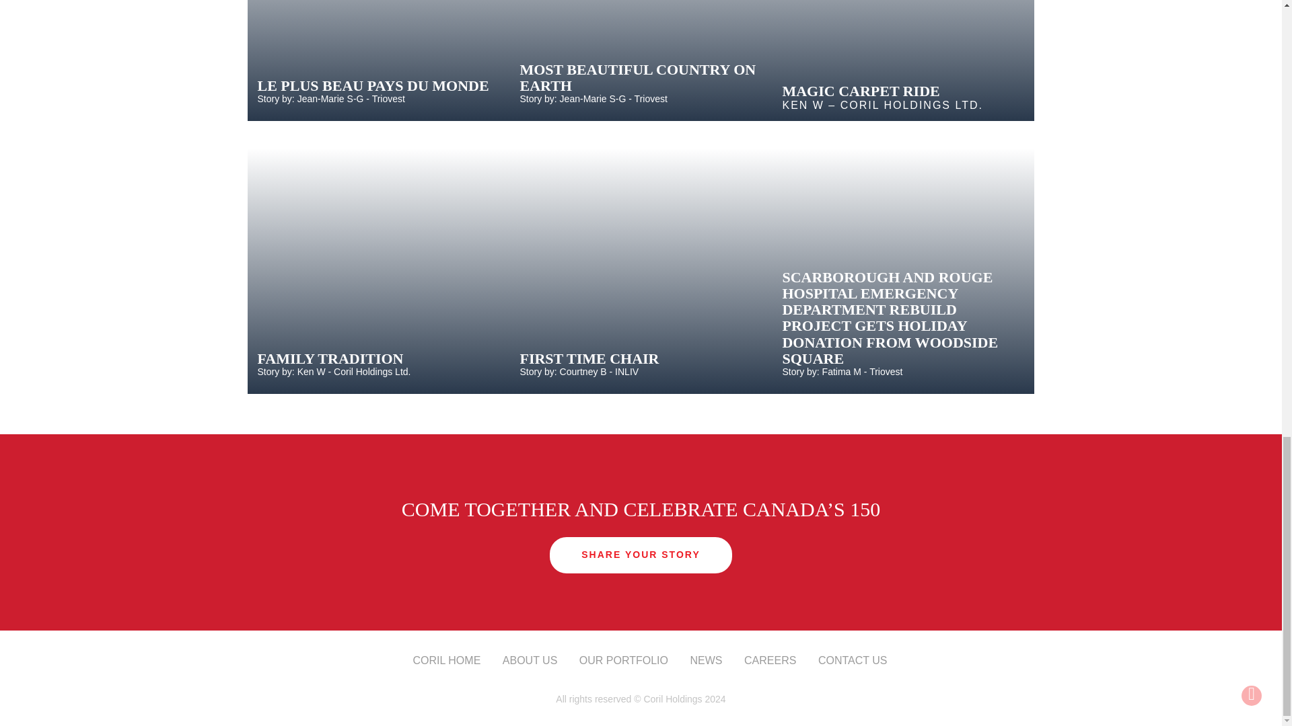  Describe the element at coordinates (706, 660) in the screenshot. I see `NEWS` at that location.